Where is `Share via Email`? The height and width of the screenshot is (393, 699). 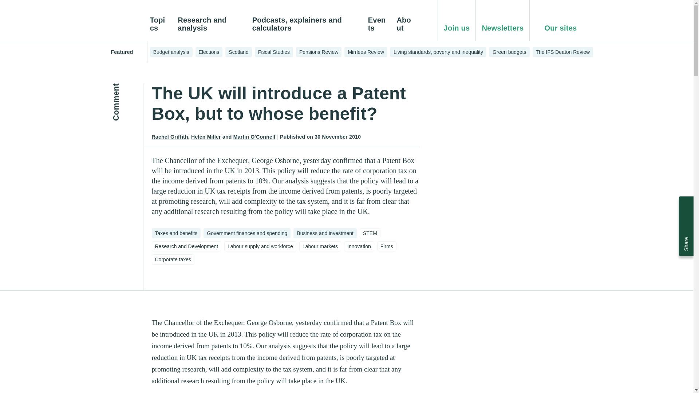
Share via Email is located at coordinates (686, 205).